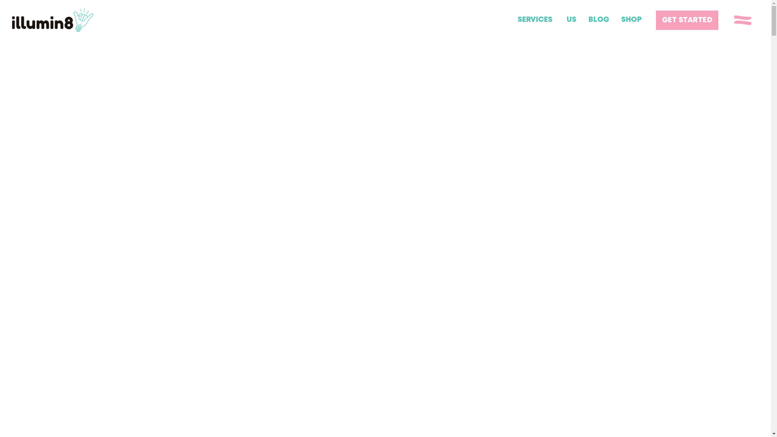  Describe the element at coordinates (598, 20) in the screenshot. I see `BLOG` at that location.